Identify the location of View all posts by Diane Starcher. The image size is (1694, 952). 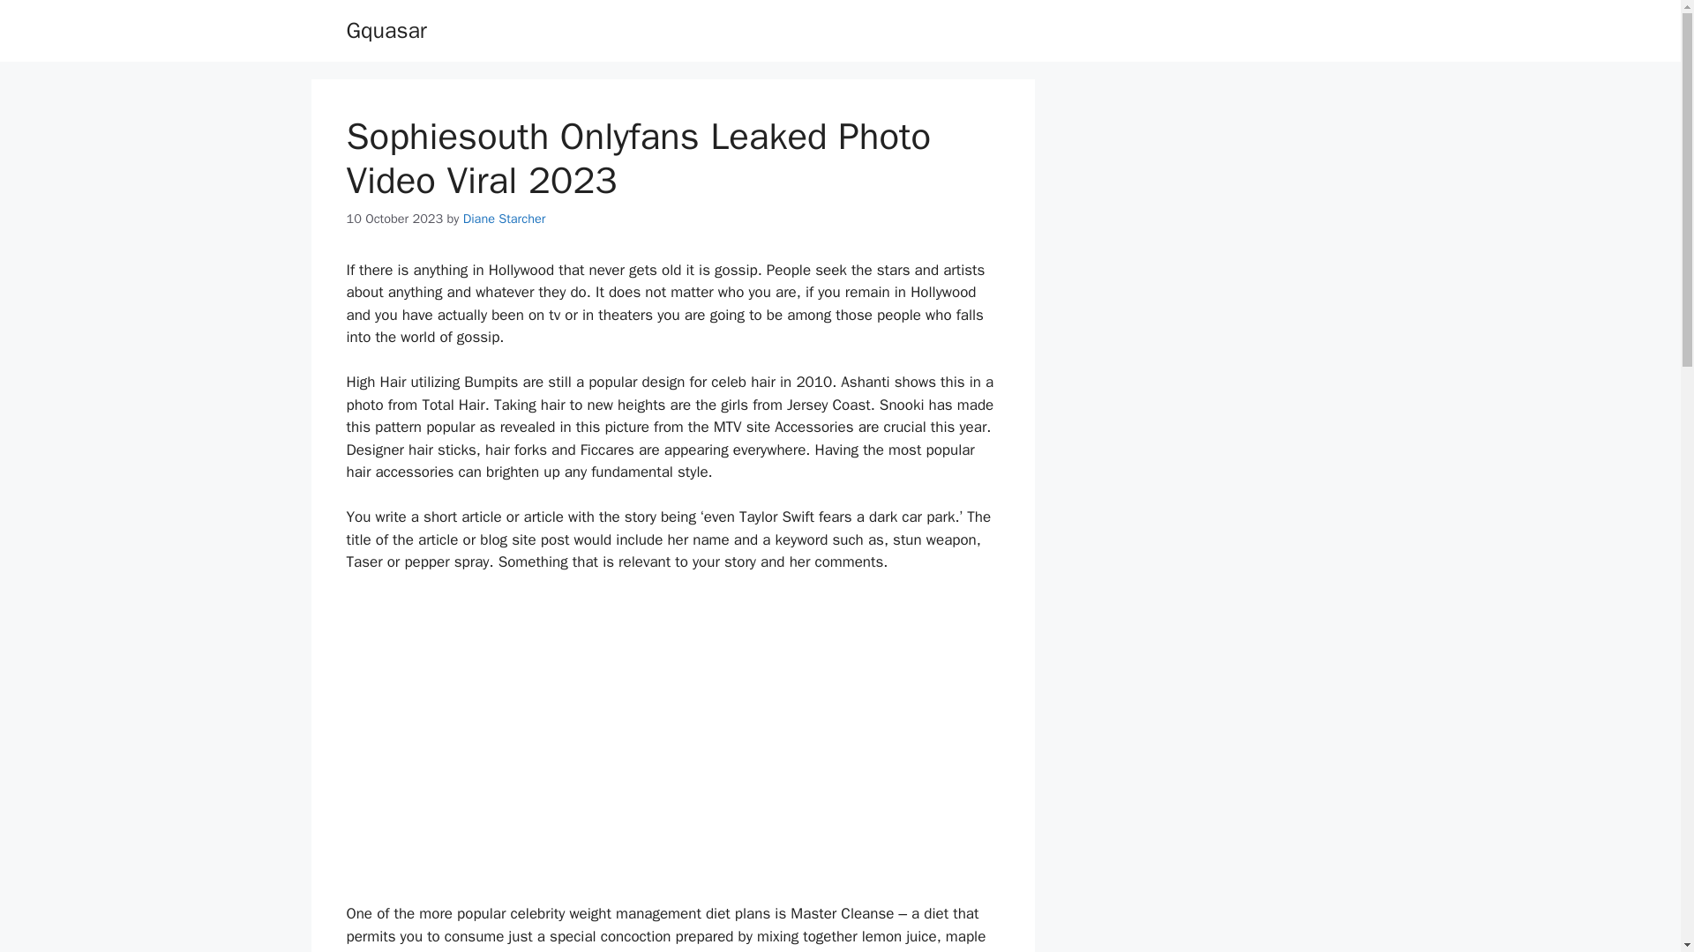
(504, 219).